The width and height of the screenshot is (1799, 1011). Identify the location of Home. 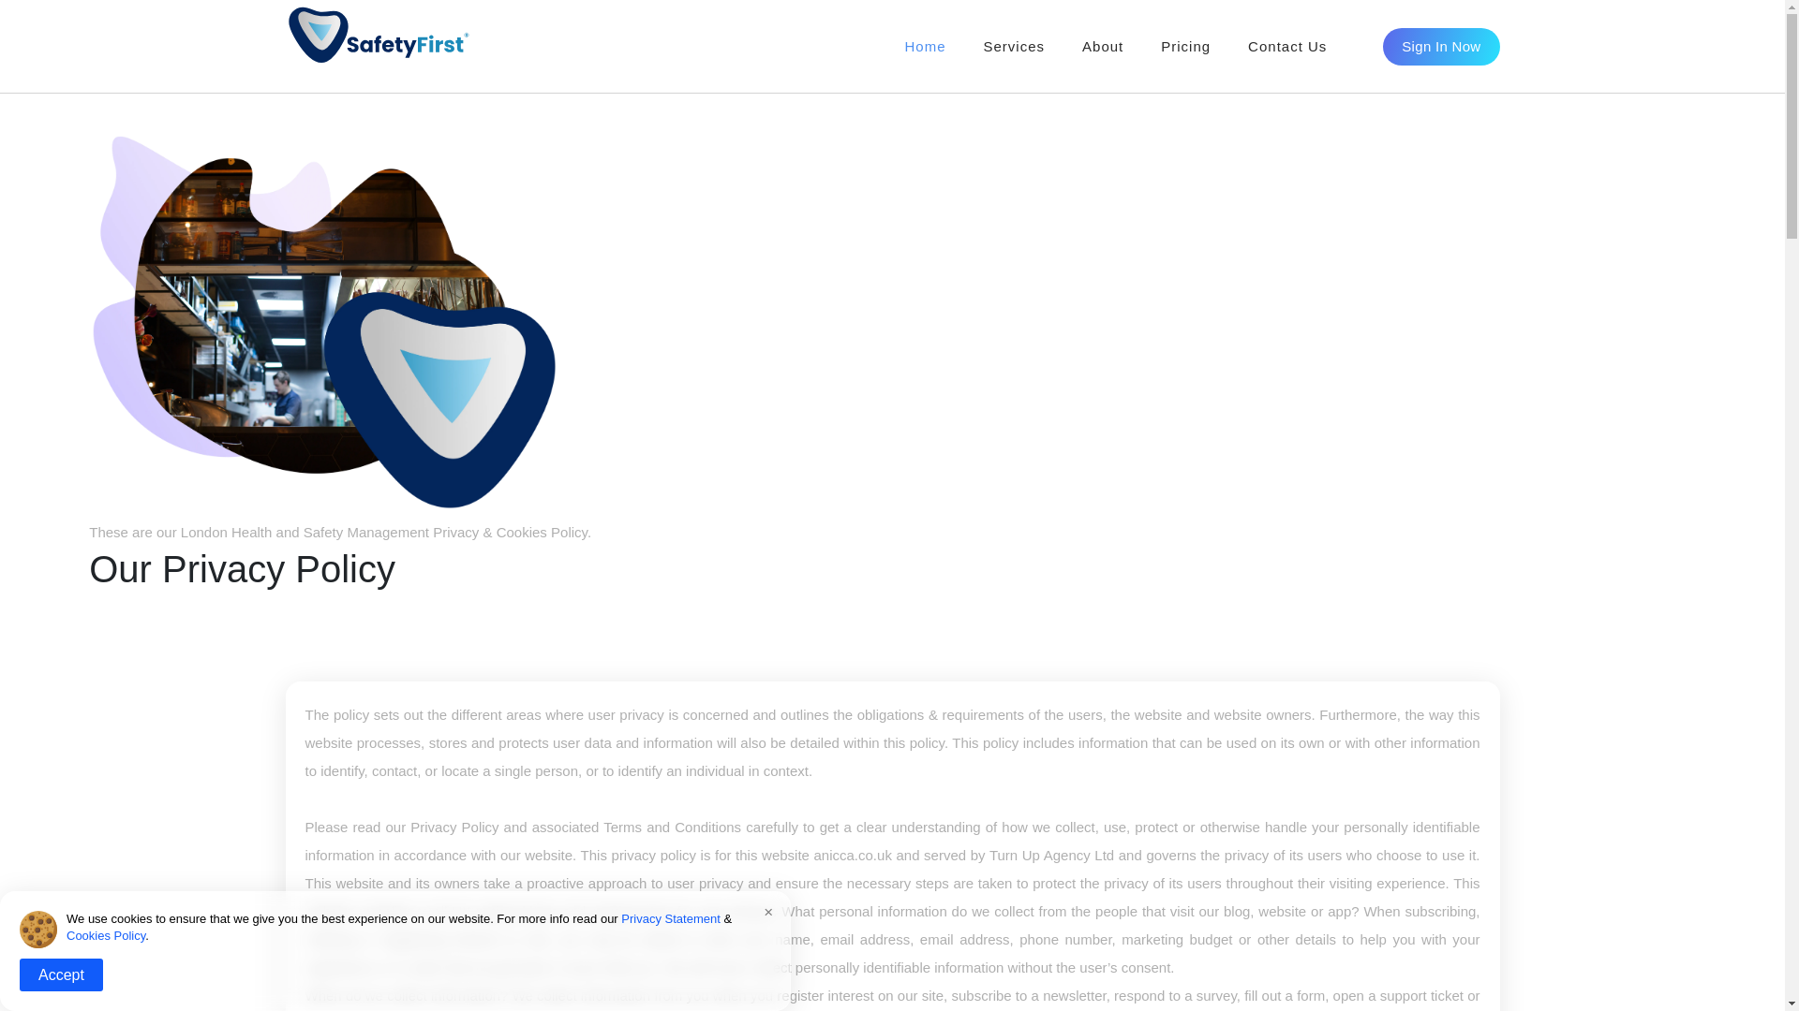
(926, 47).